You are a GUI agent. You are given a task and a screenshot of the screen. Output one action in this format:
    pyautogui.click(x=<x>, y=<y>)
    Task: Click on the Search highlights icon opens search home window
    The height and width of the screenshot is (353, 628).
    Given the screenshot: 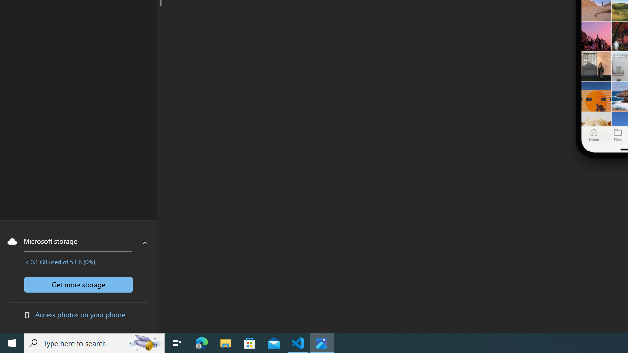 What is the action you would take?
    pyautogui.click(x=145, y=343)
    